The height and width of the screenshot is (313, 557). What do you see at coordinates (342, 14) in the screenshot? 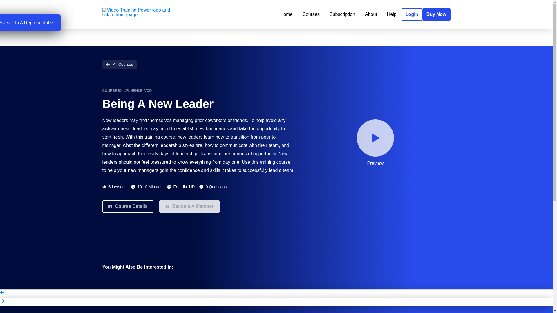
I see `Subscription` at bounding box center [342, 14].